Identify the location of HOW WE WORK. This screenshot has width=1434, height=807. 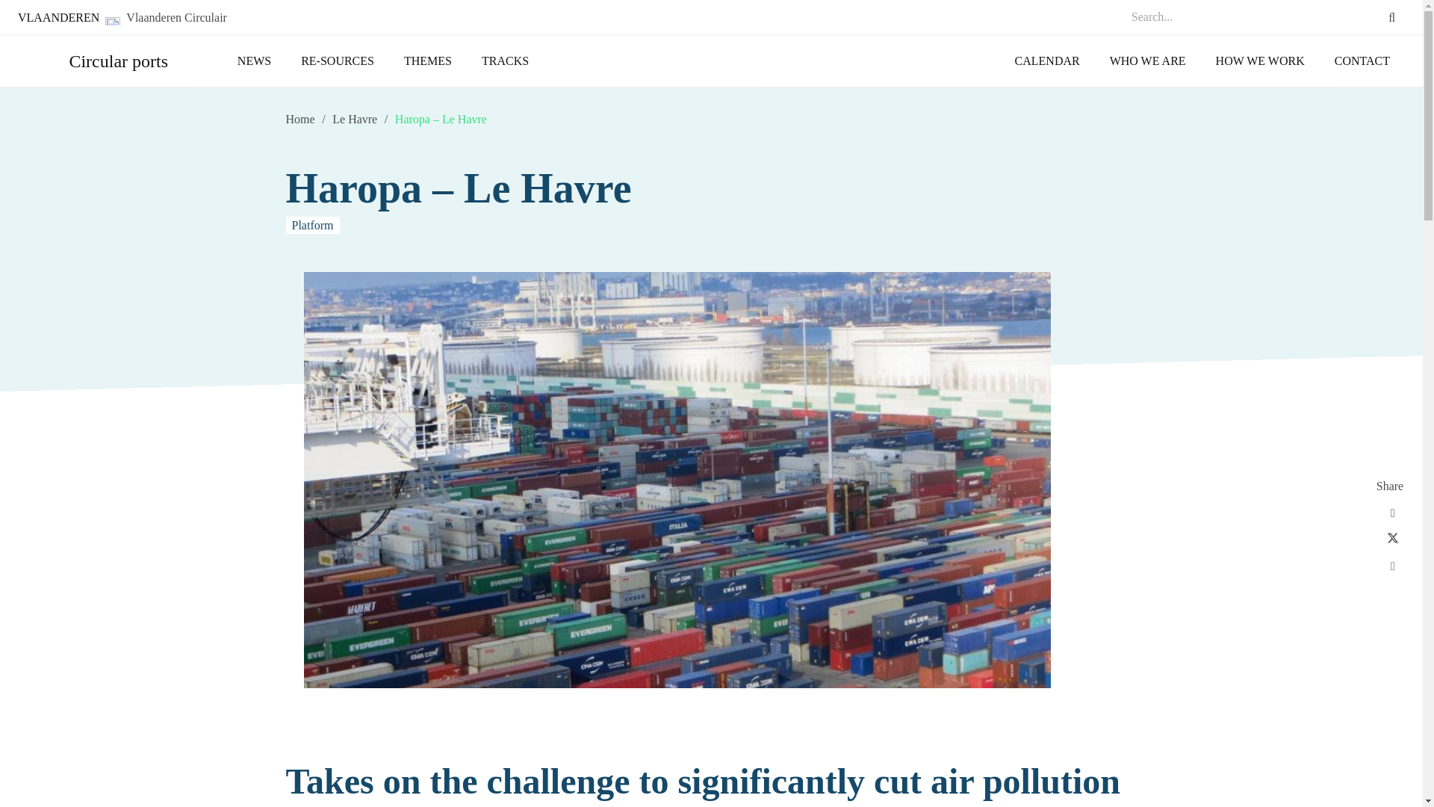
(1260, 61).